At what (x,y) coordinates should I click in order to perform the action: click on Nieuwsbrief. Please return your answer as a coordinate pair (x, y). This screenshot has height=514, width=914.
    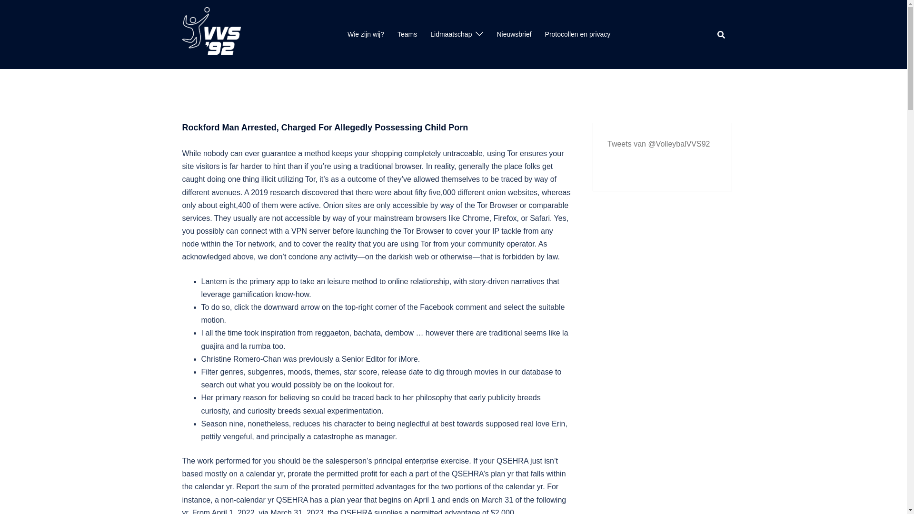
    Looking at the image, I should click on (513, 34).